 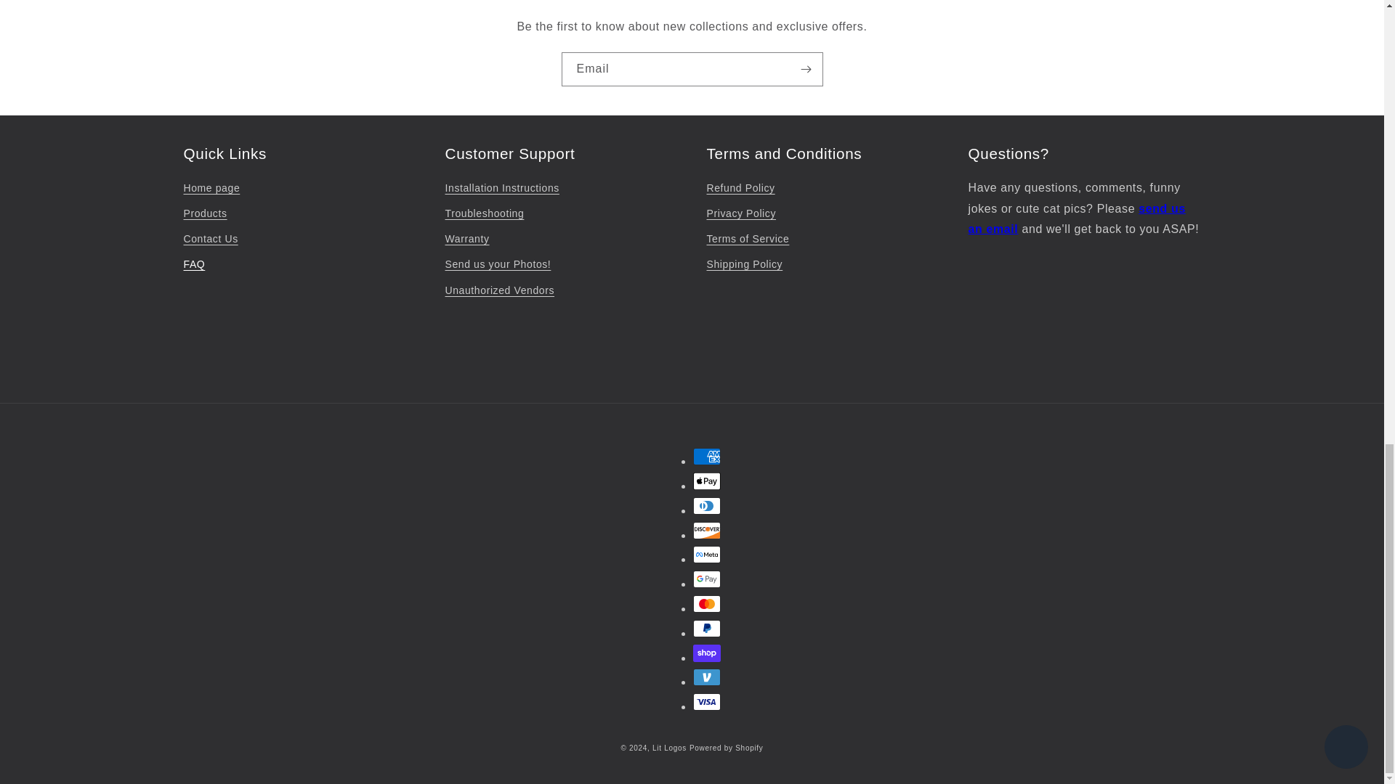 What do you see at coordinates (501, 190) in the screenshot?
I see `Installation Instructions` at bounding box center [501, 190].